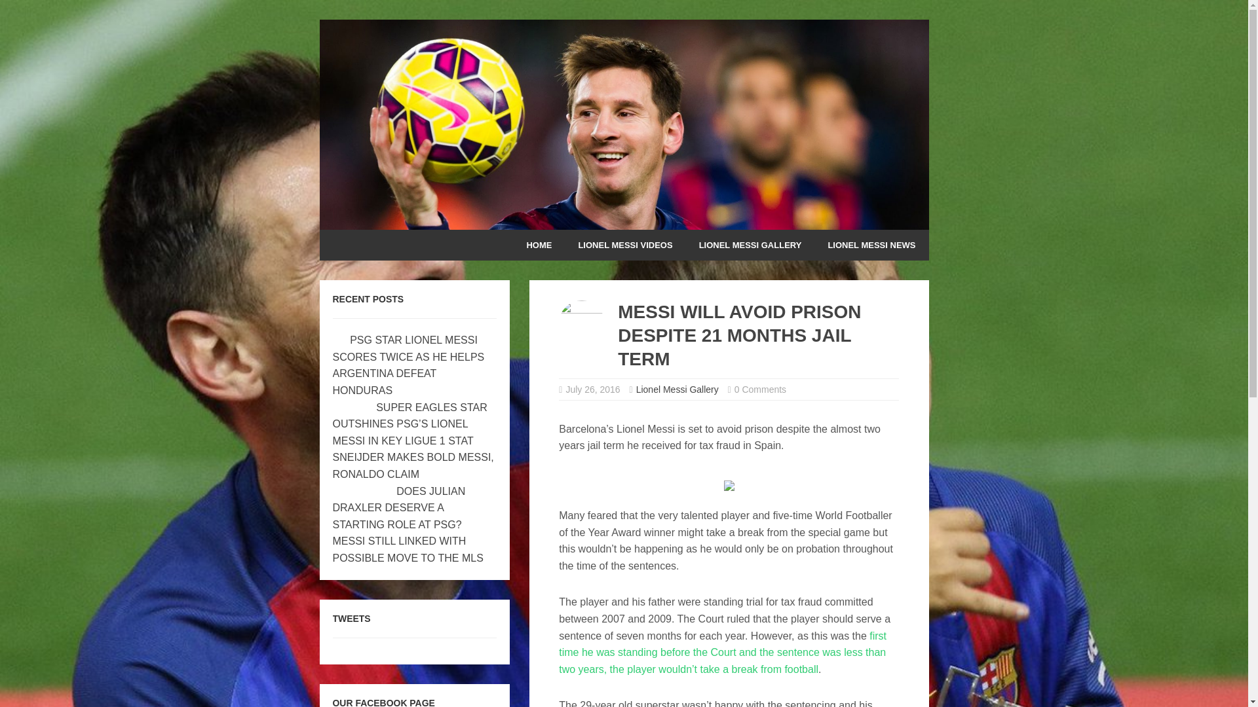  What do you see at coordinates (750, 245) in the screenshot?
I see `LIONEL MESSI GALLERY` at bounding box center [750, 245].